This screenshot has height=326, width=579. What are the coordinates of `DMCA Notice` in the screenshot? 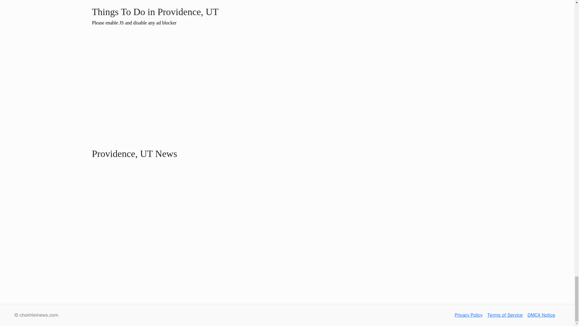 It's located at (541, 315).